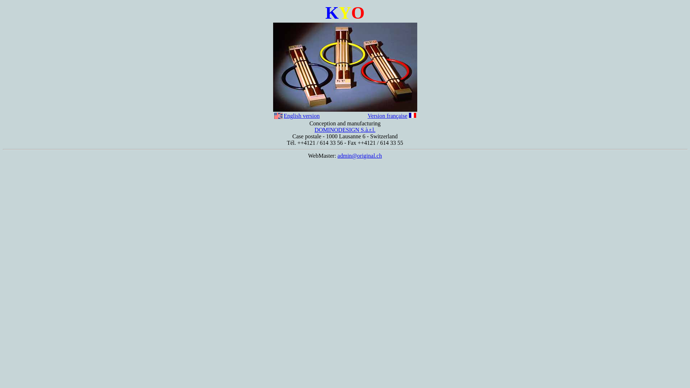  What do you see at coordinates (302, 116) in the screenshot?
I see `English version` at bounding box center [302, 116].